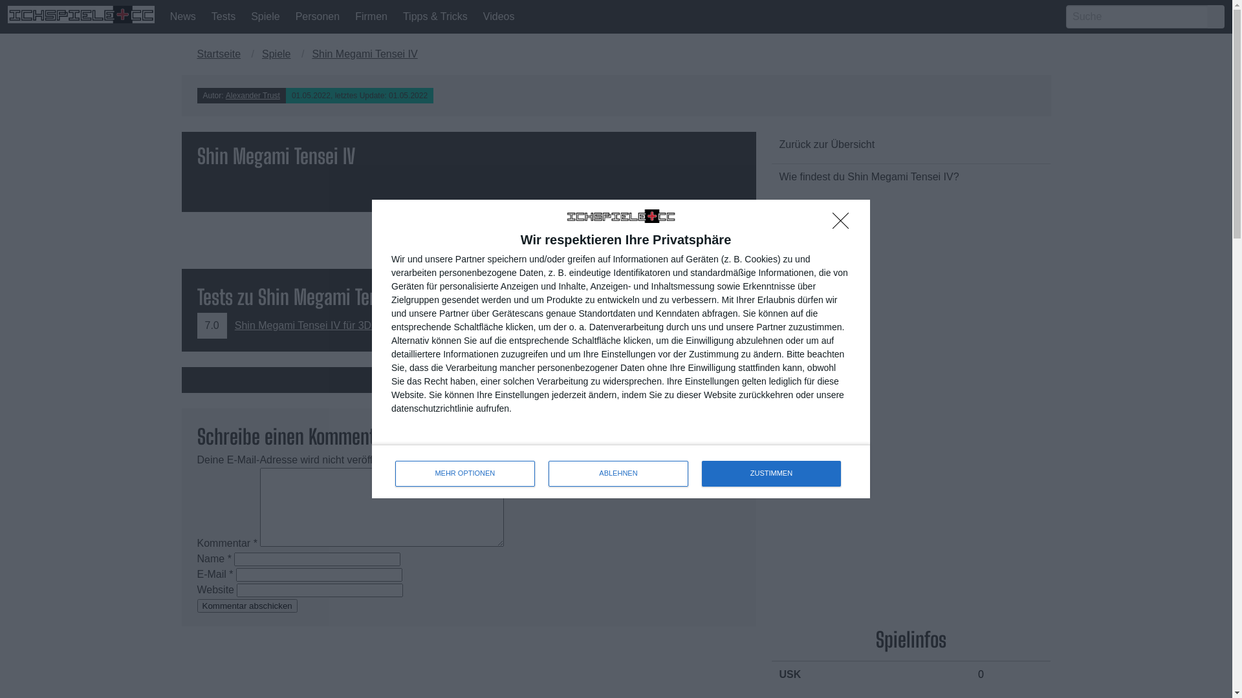  Describe the element at coordinates (223, 54) in the screenshot. I see `Startseite` at that location.